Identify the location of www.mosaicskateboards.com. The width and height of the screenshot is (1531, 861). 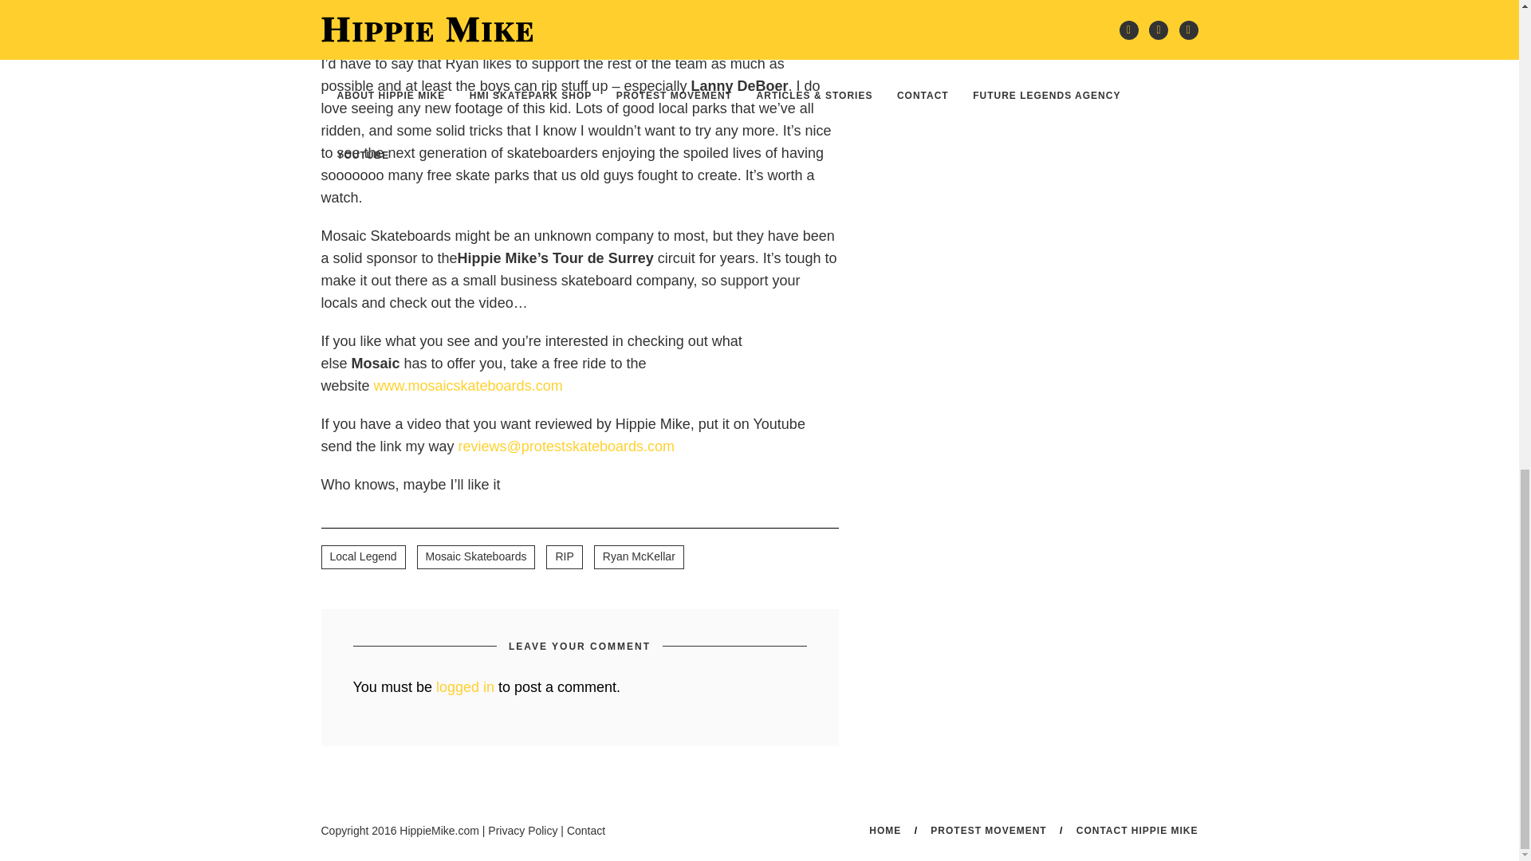
(468, 386).